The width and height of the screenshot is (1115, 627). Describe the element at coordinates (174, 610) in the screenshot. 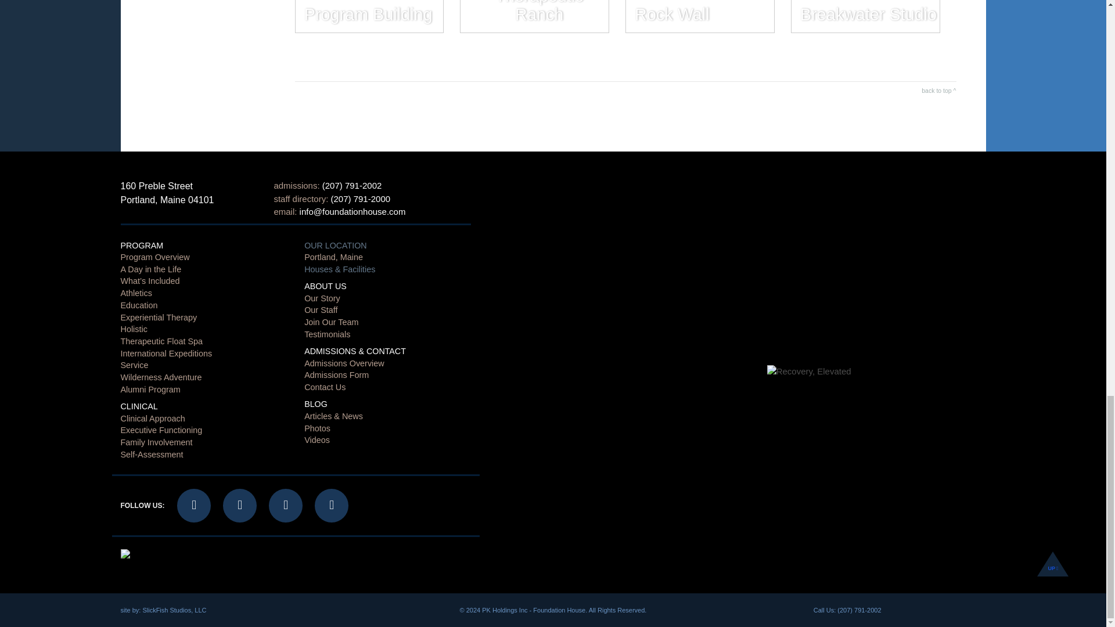

I see `A creative Maine website design company.` at that location.